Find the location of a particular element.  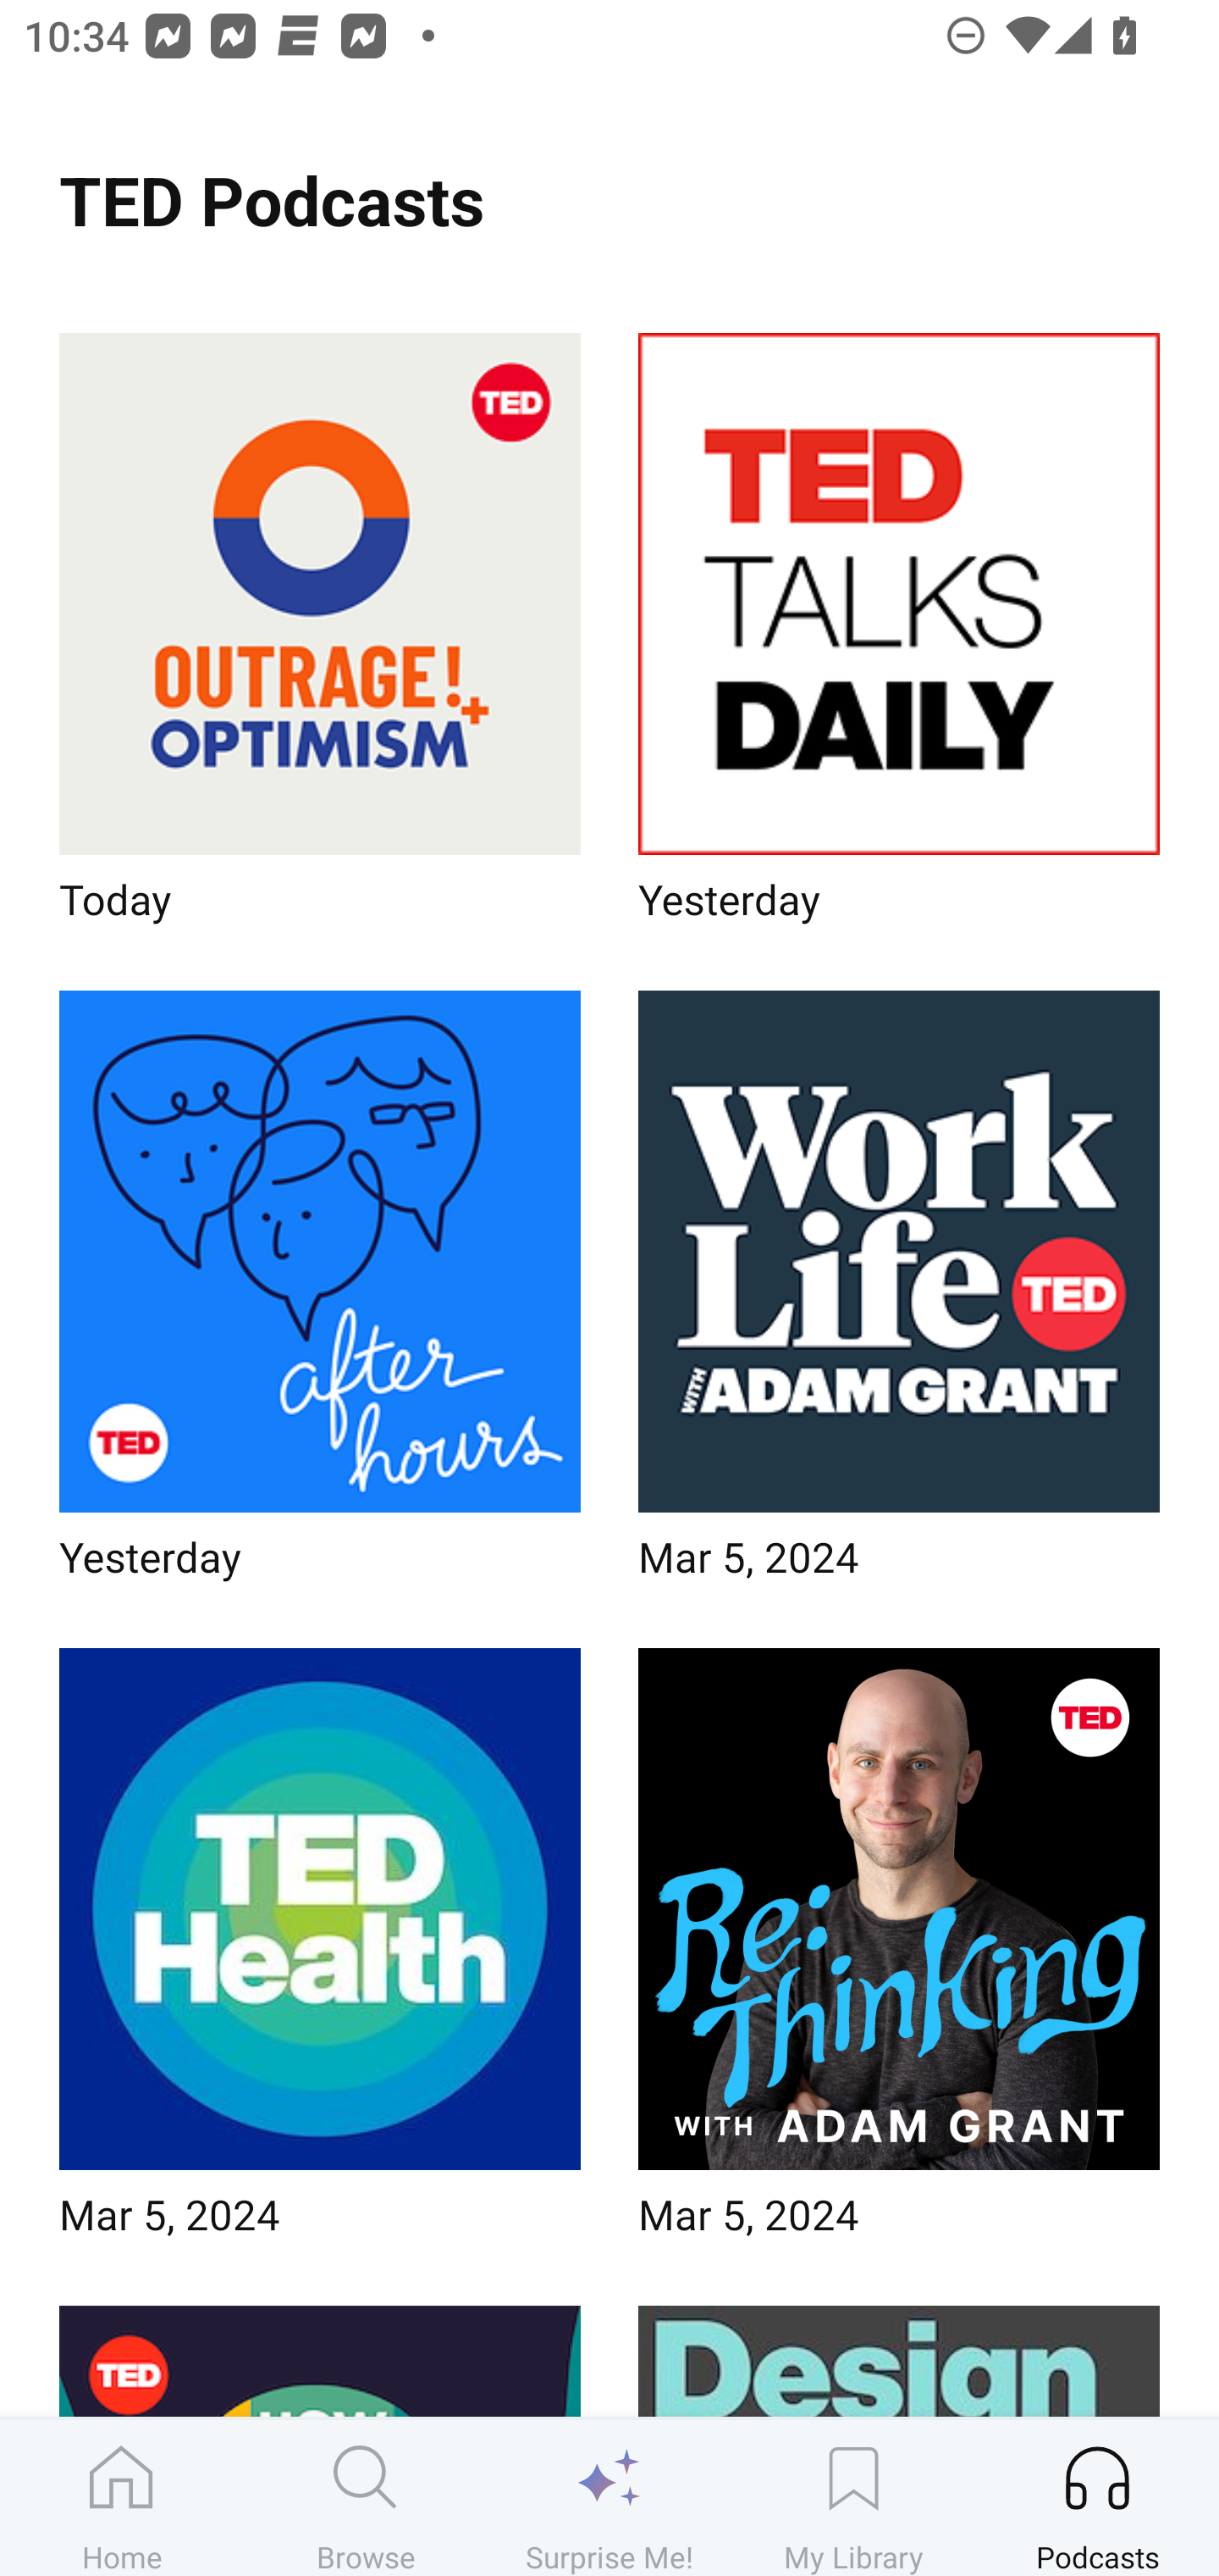

Home is located at coordinates (122, 2497).